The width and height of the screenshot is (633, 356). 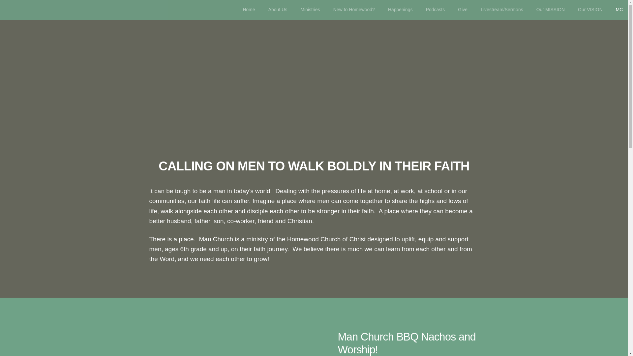 What do you see at coordinates (310, 10) in the screenshot?
I see `Ministries` at bounding box center [310, 10].